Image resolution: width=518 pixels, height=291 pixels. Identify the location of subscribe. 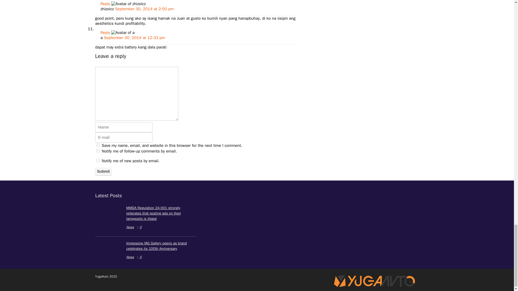
(98, 150).